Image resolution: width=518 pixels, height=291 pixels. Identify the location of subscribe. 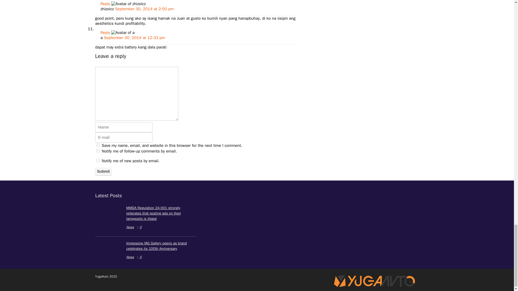
(98, 150).